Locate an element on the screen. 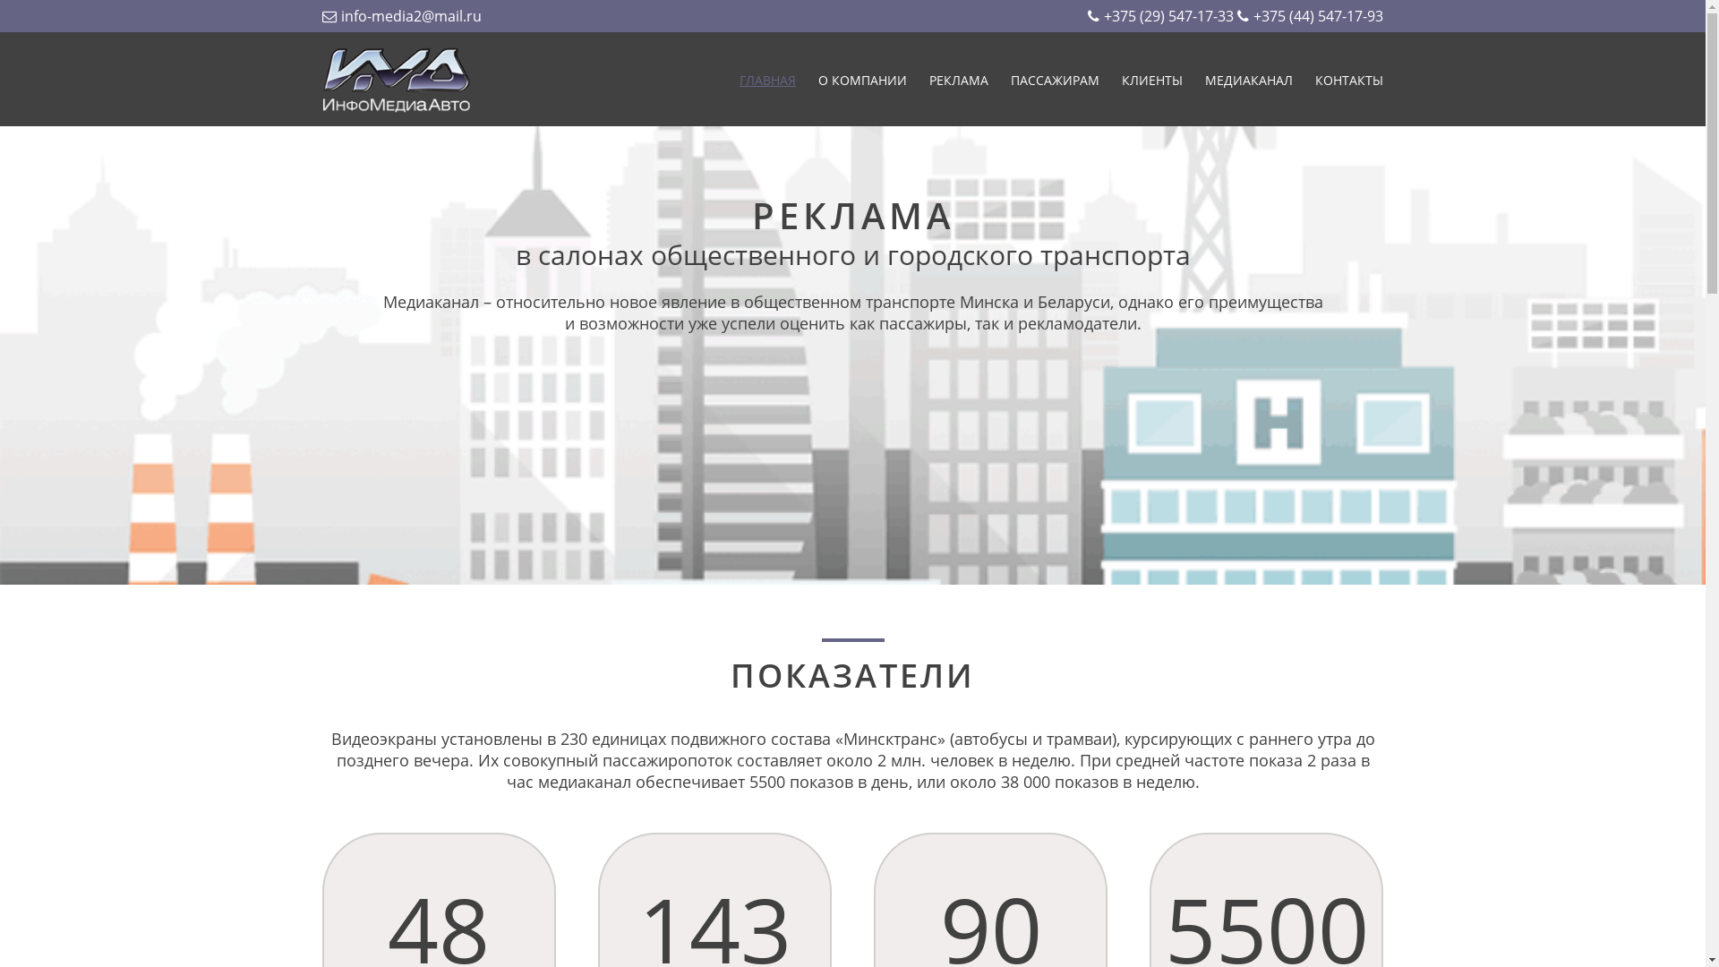 This screenshot has height=967, width=1719. +375 (44) 547-17-93 is located at coordinates (1311, 16).